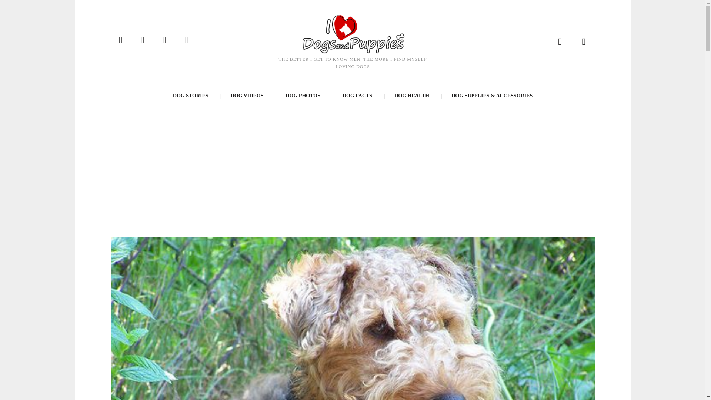 The width and height of the screenshot is (711, 400). What do you see at coordinates (352, 33) in the screenshot?
I see `ILoveDogsAndPuppies` at bounding box center [352, 33].